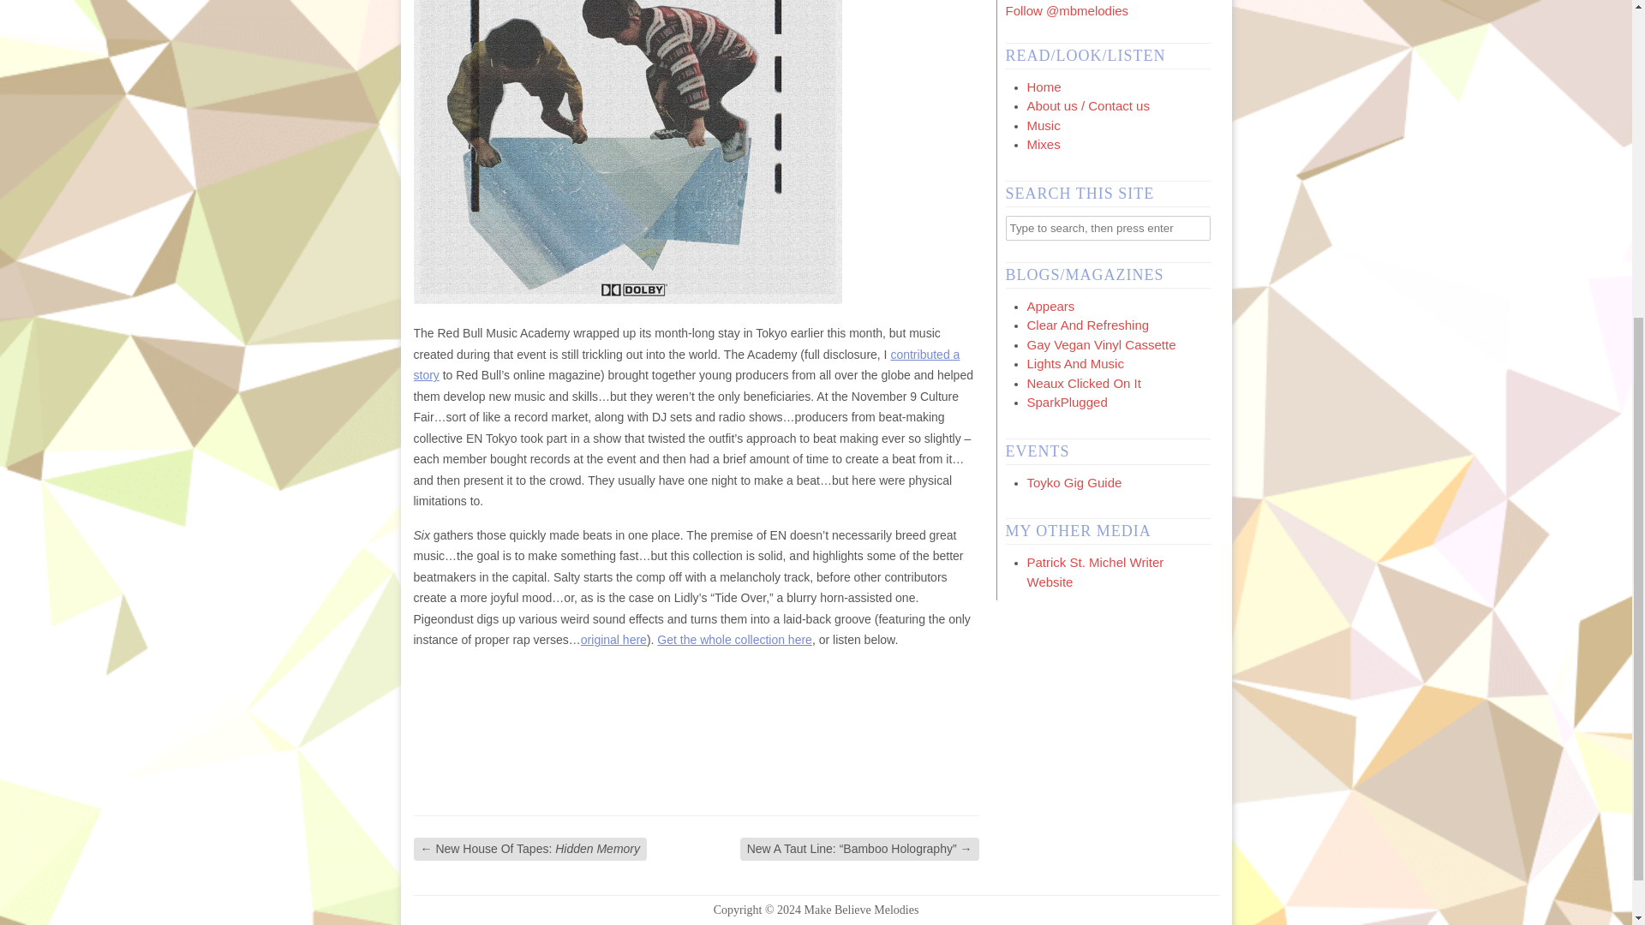 Image resolution: width=1645 pixels, height=925 pixels. I want to click on Type to search, then press enter, so click(1108, 226).